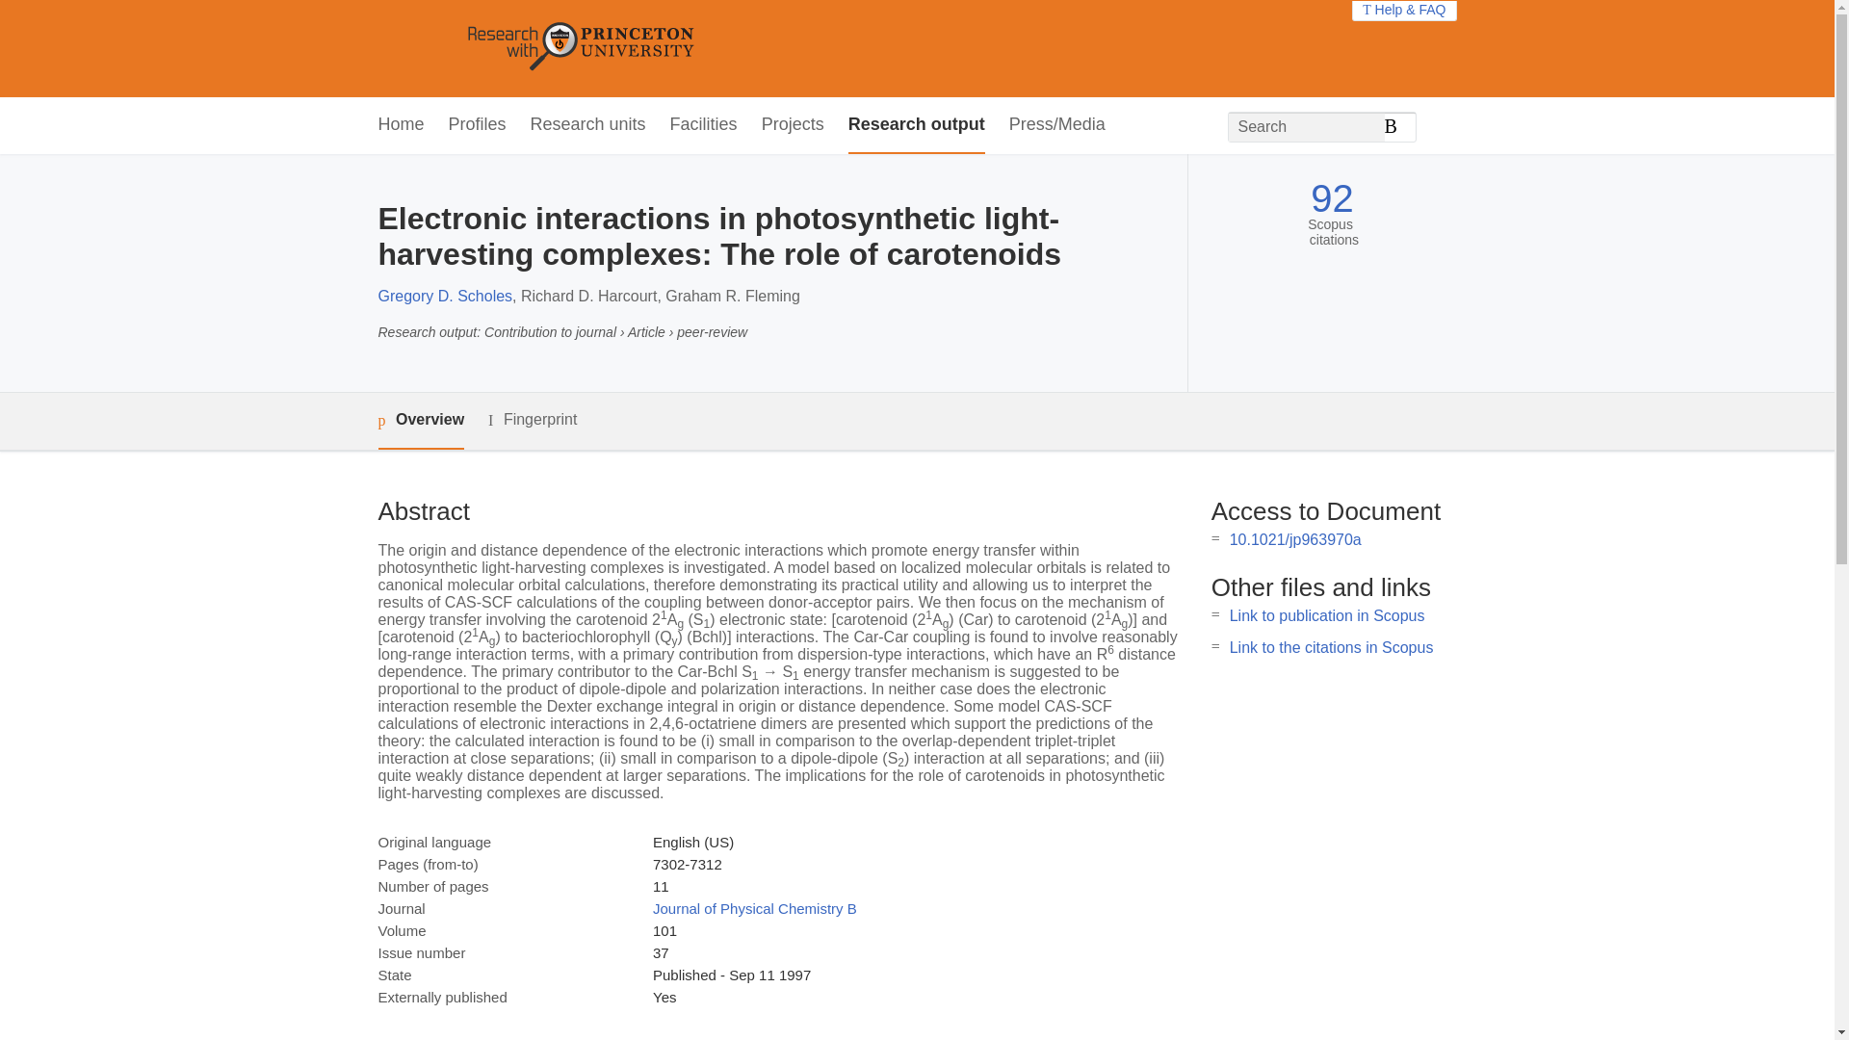  Describe the element at coordinates (794, 125) in the screenshot. I see `Projects` at that location.